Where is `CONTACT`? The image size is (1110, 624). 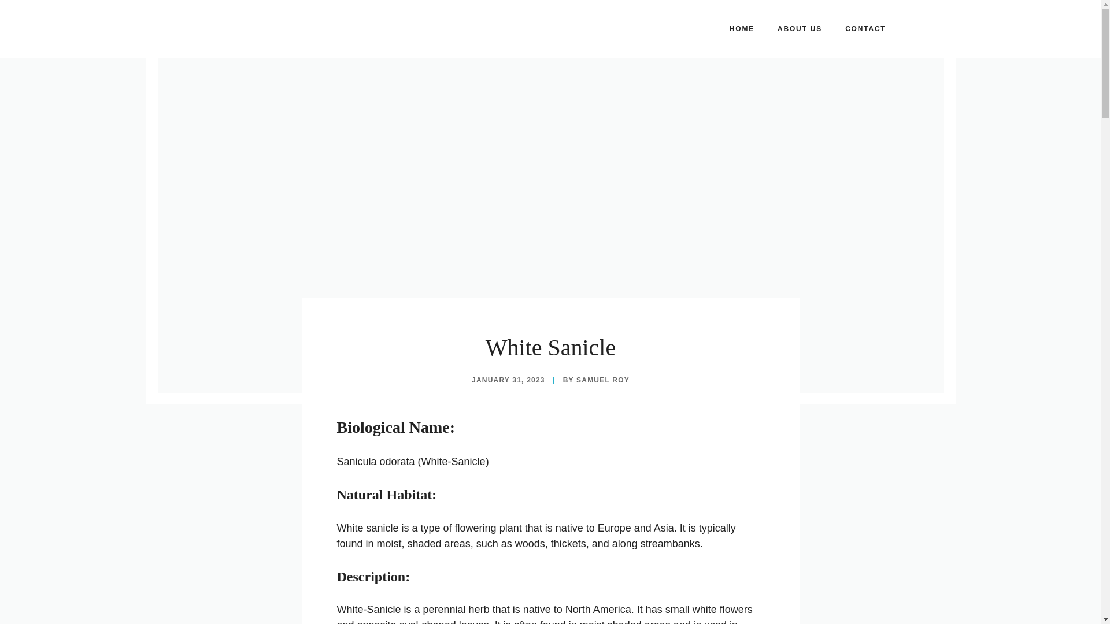 CONTACT is located at coordinates (865, 29).